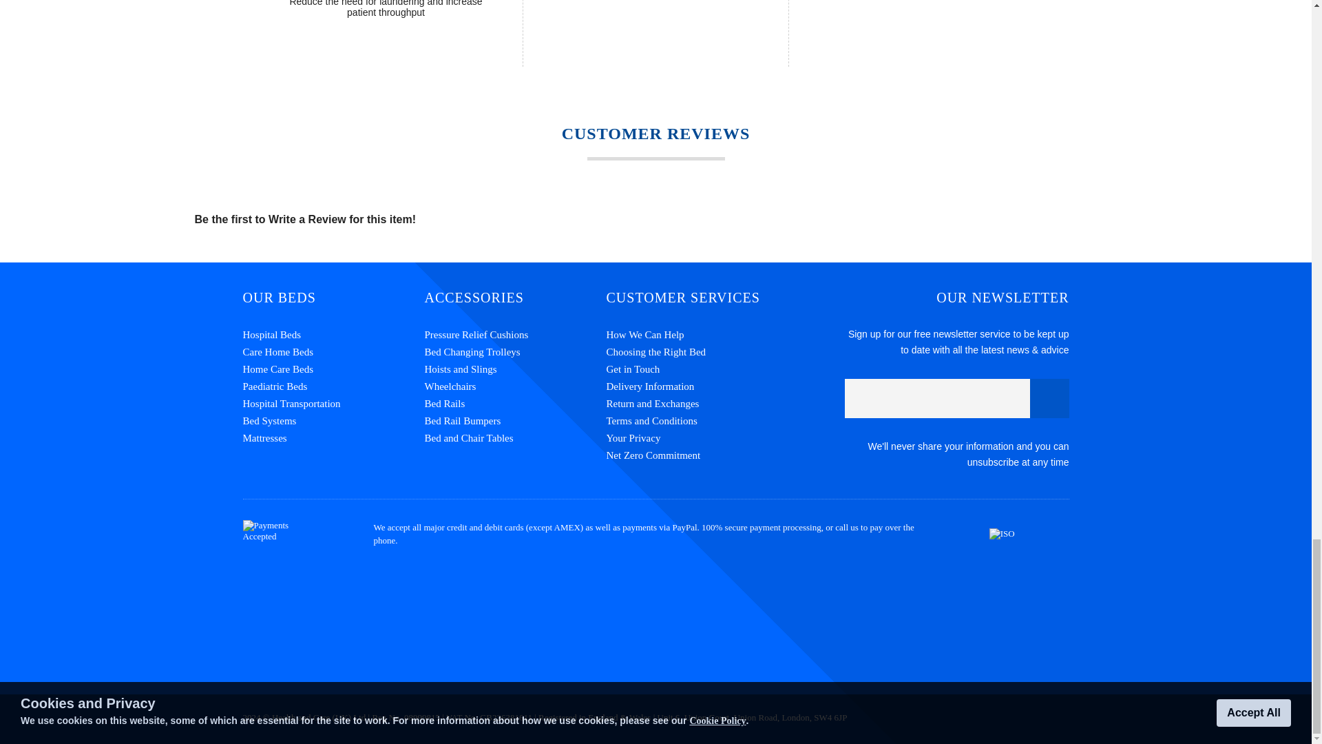 The image size is (1322, 744). Describe the element at coordinates (333, 438) in the screenshot. I see `Mattresses` at that location.